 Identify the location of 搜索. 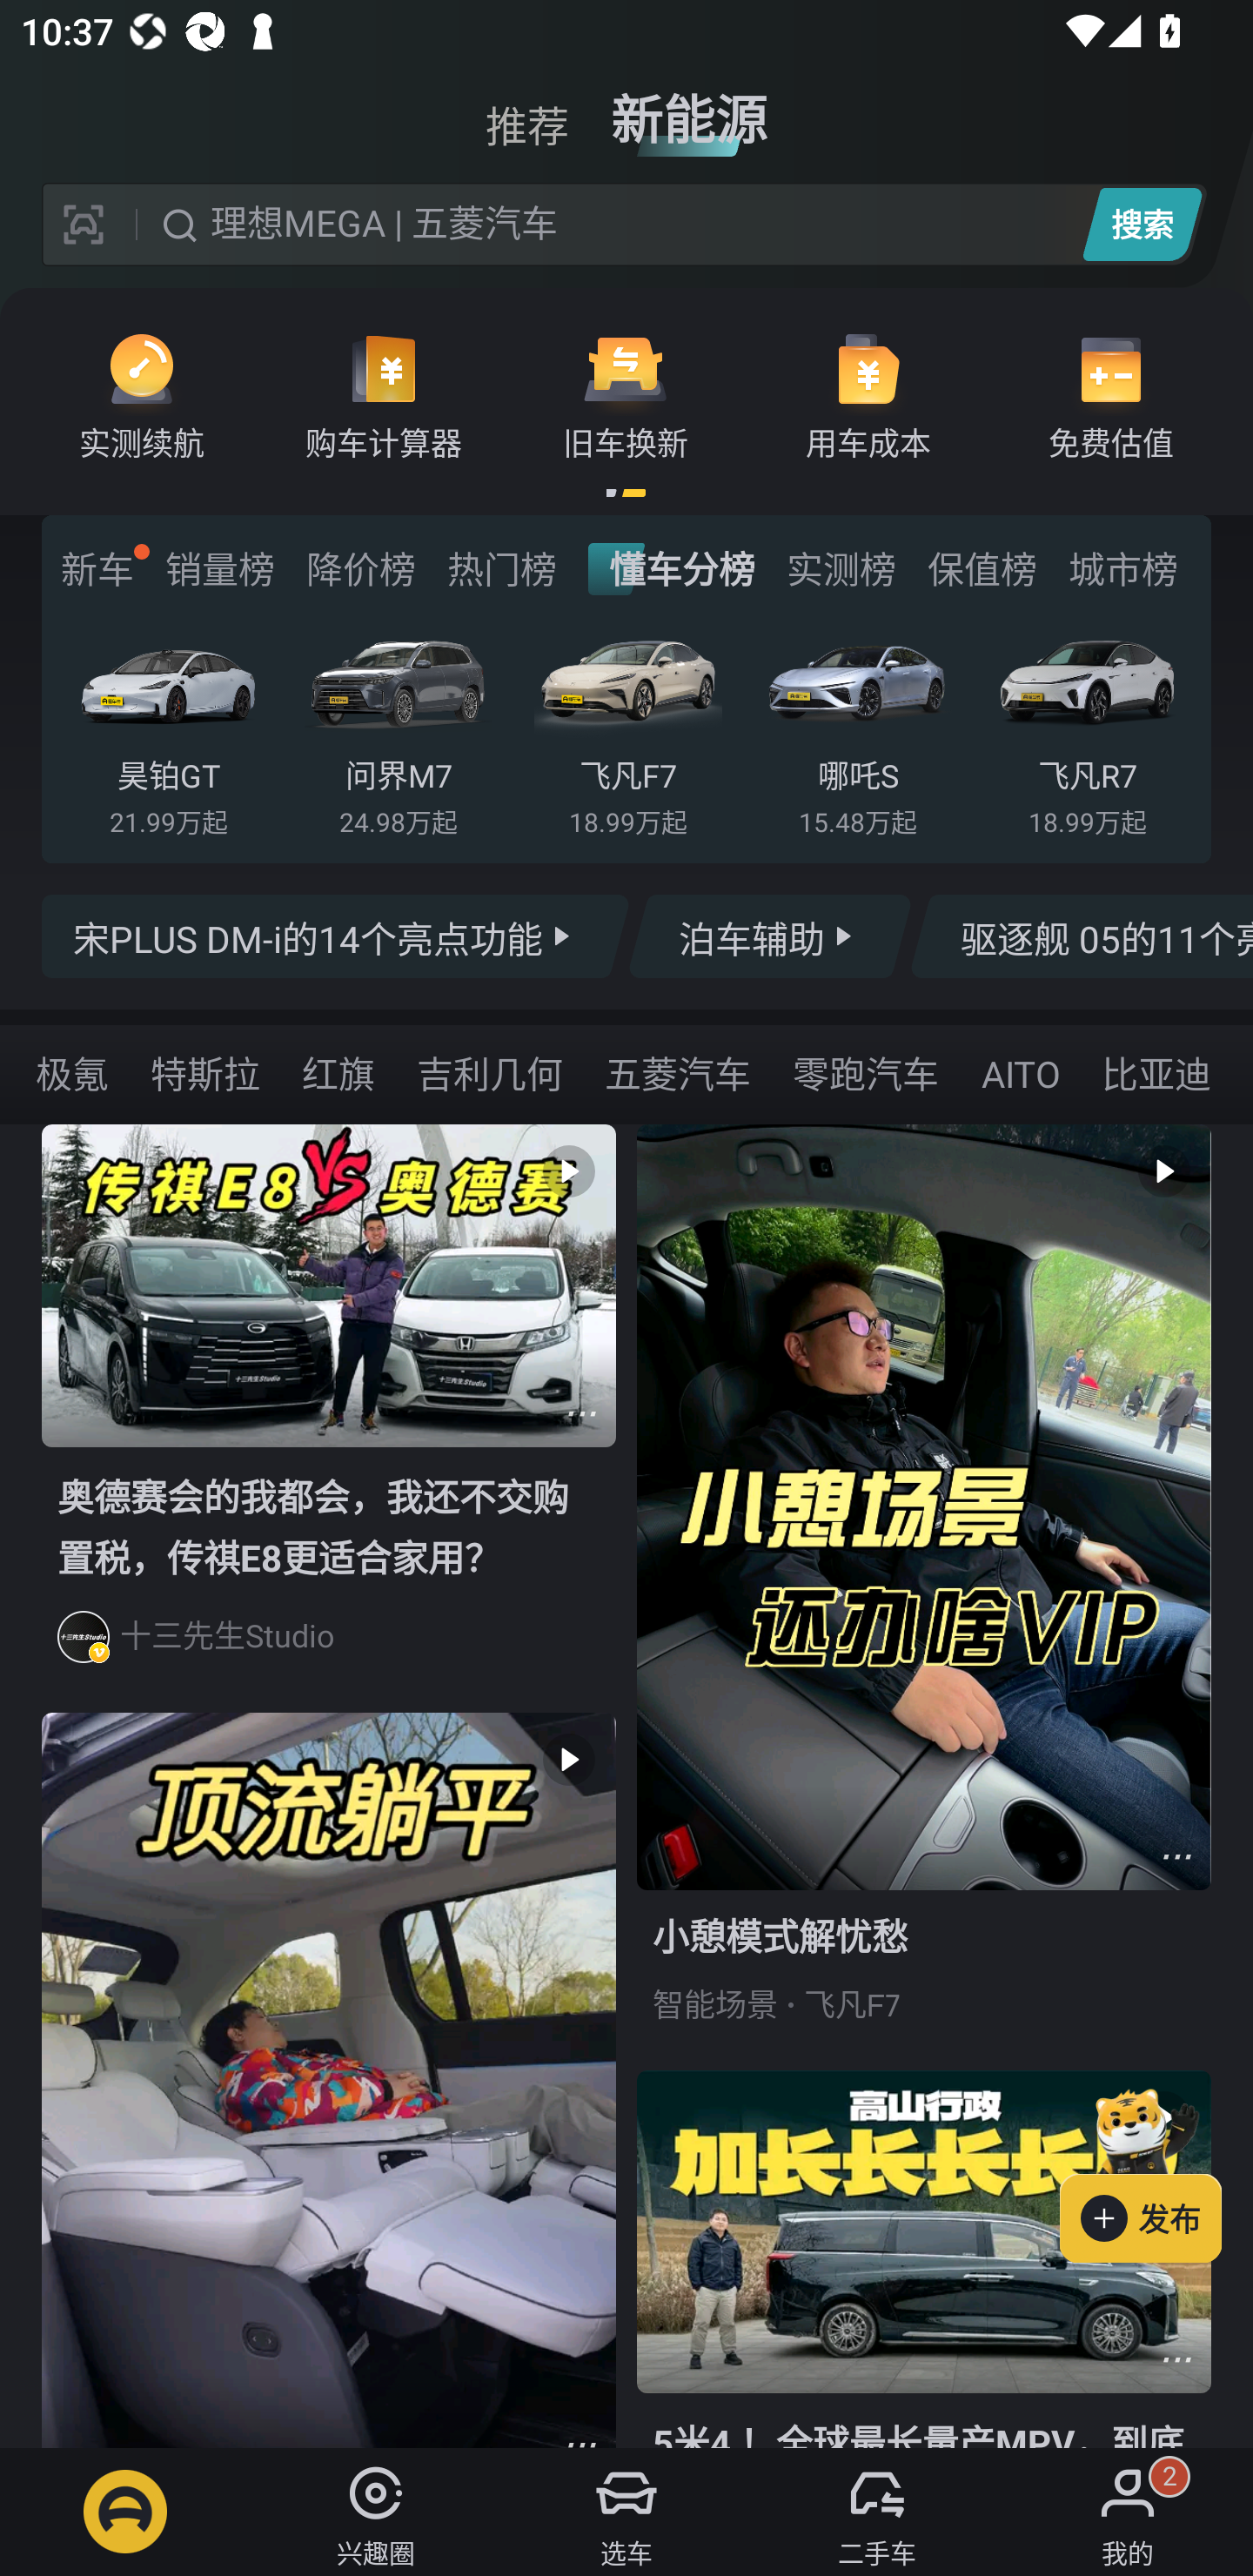
(1142, 224).